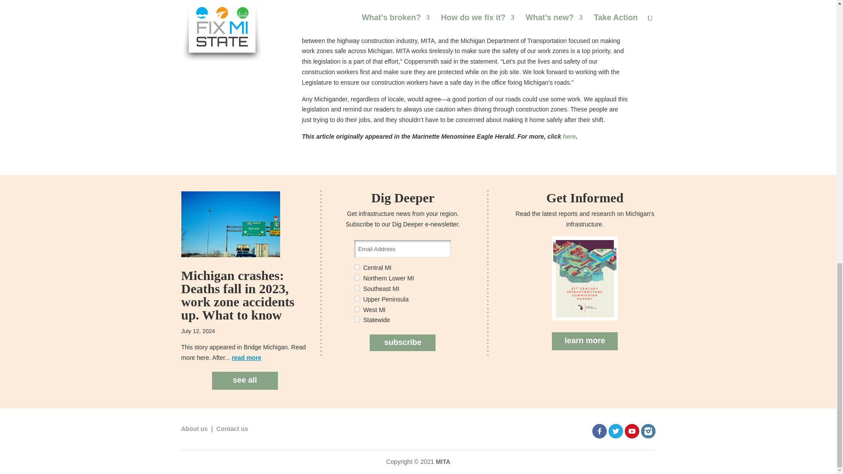  Describe the element at coordinates (403, 343) in the screenshot. I see `Subscribe` at that location.